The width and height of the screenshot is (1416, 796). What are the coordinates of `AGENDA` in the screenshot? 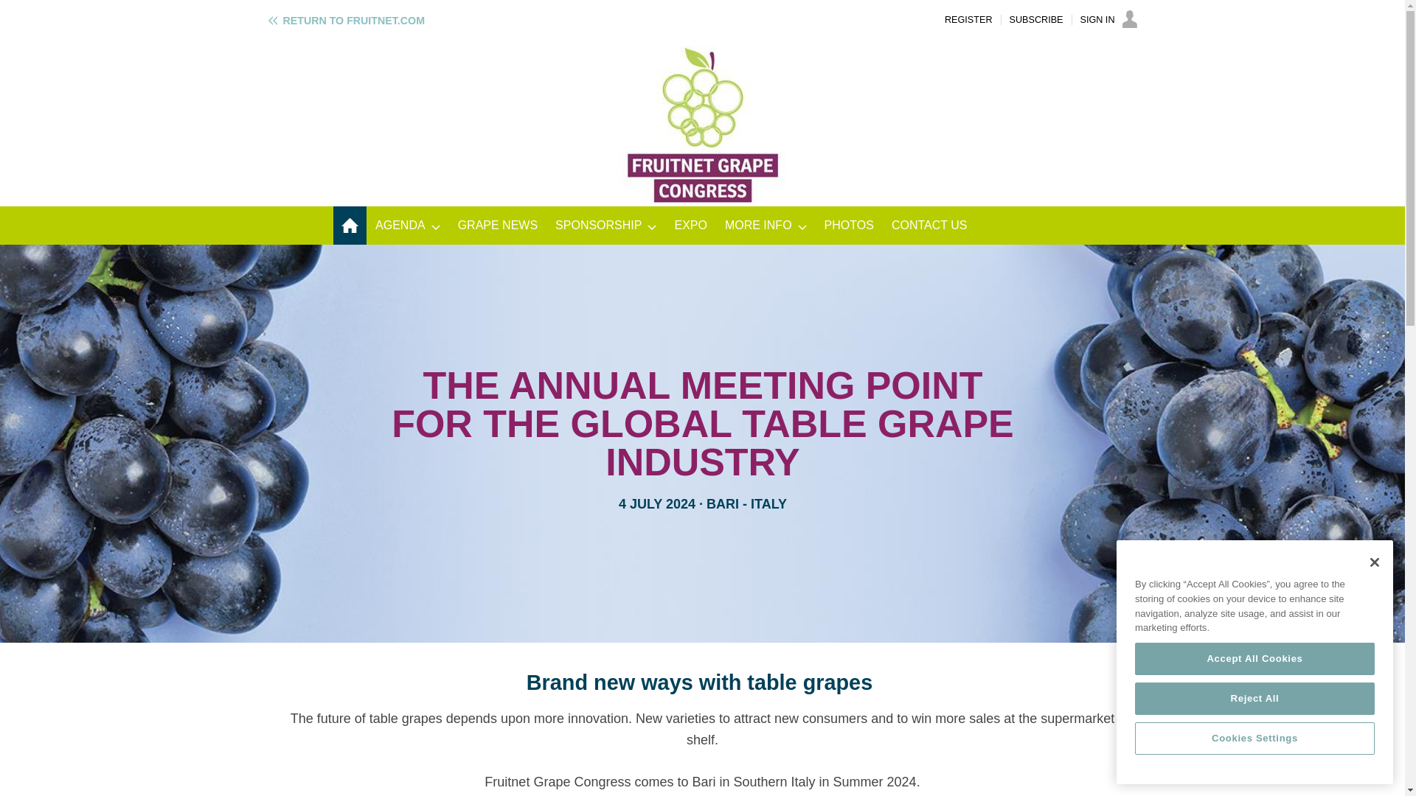 It's located at (407, 225).